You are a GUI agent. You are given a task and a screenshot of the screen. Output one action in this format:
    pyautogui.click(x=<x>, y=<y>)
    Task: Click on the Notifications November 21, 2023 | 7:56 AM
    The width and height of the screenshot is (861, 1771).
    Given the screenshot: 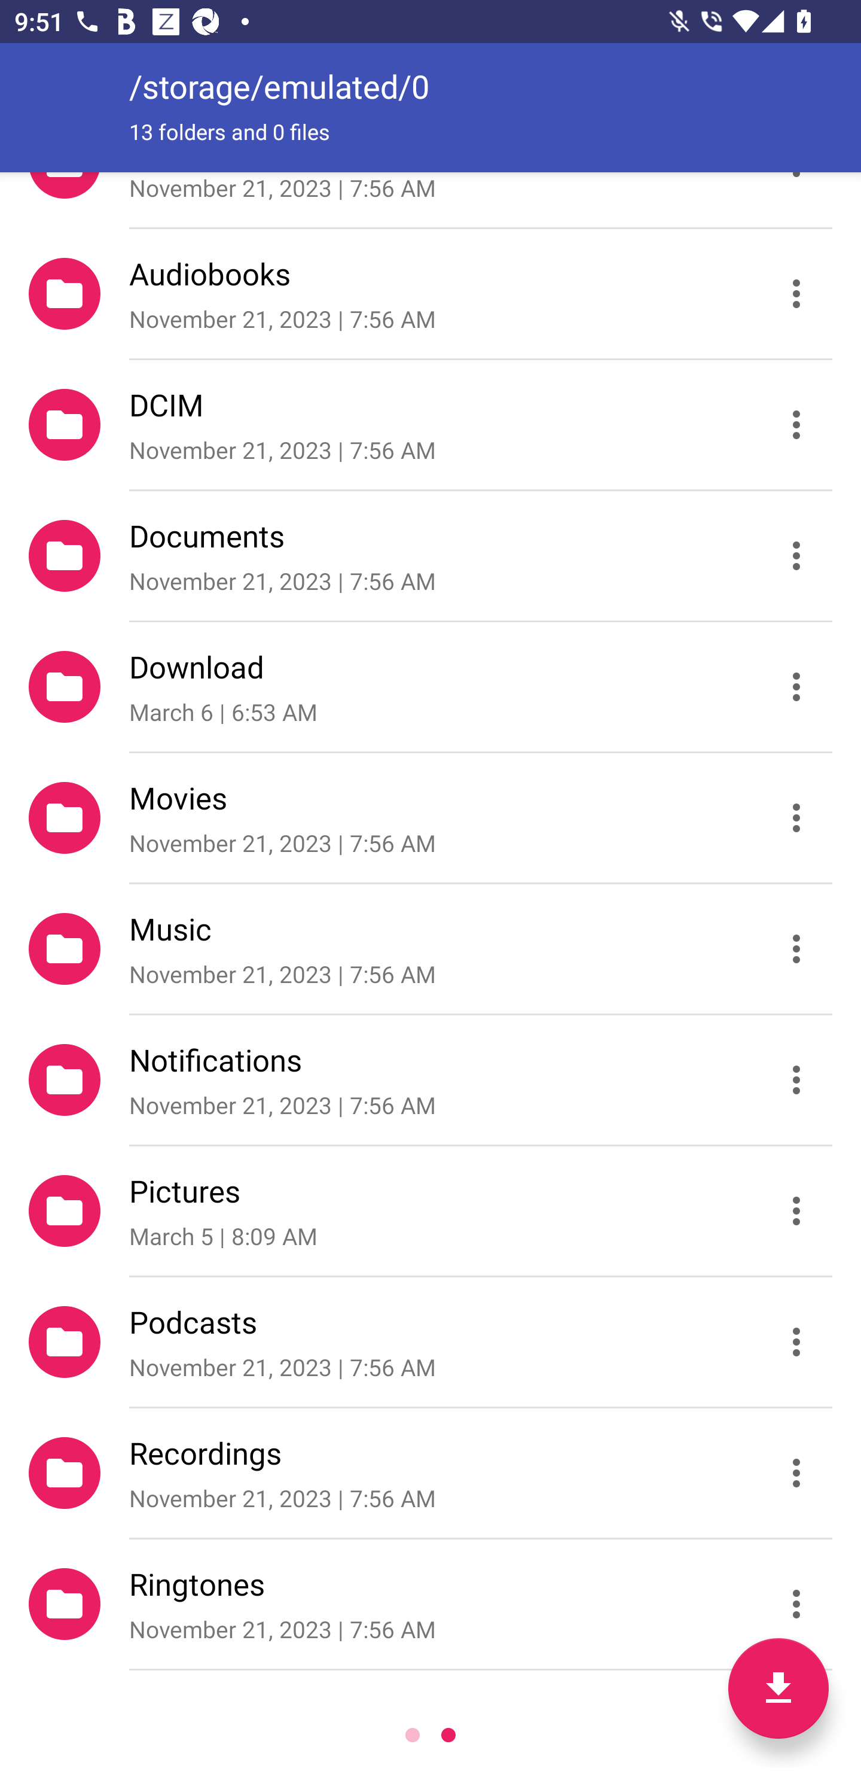 What is the action you would take?
    pyautogui.click(x=430, y=1079)
    